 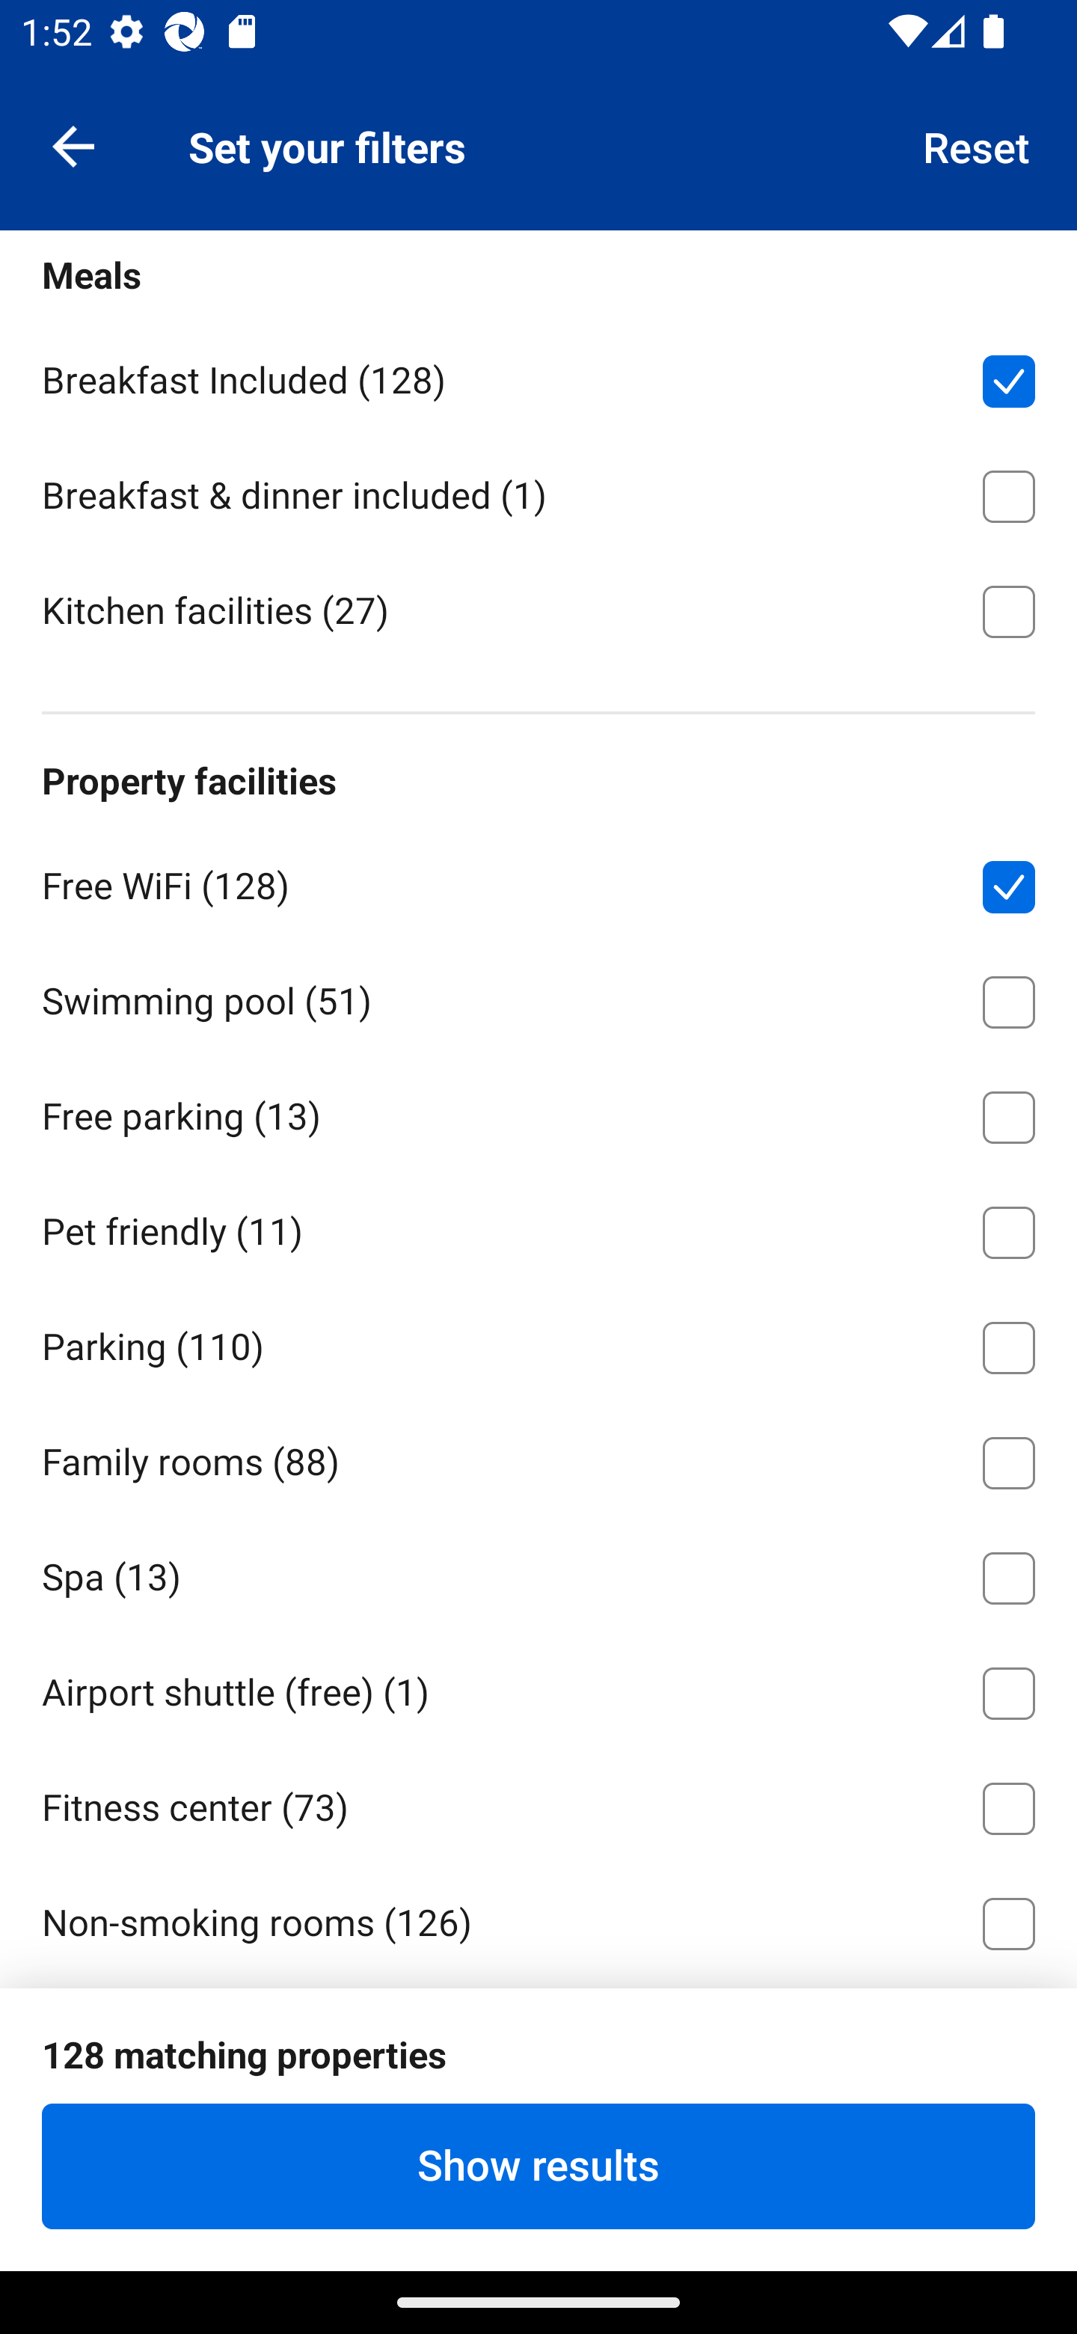 What do you see at coordinates (538, 2166) in the screenshot?
I see `Show results` at bounding box center [538, 2166].